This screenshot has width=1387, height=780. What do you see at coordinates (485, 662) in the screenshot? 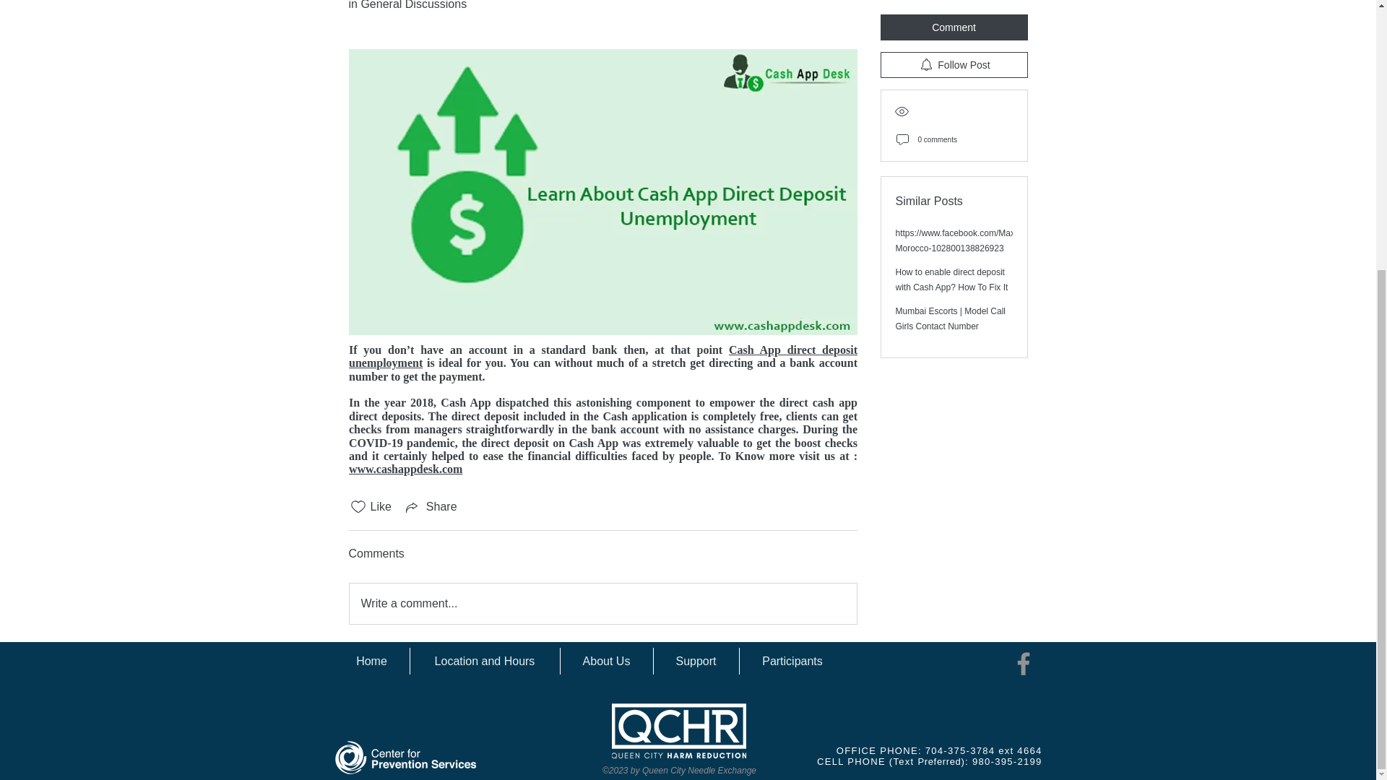
I see `Location and Hours` at bounding box center [485, 662].